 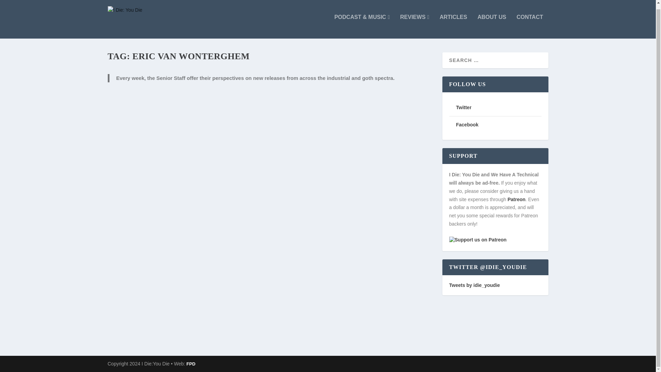 What do you see at coordinates (463, 107) in the screenshot?
I see `Twitter` at bounding box center [463, 107].